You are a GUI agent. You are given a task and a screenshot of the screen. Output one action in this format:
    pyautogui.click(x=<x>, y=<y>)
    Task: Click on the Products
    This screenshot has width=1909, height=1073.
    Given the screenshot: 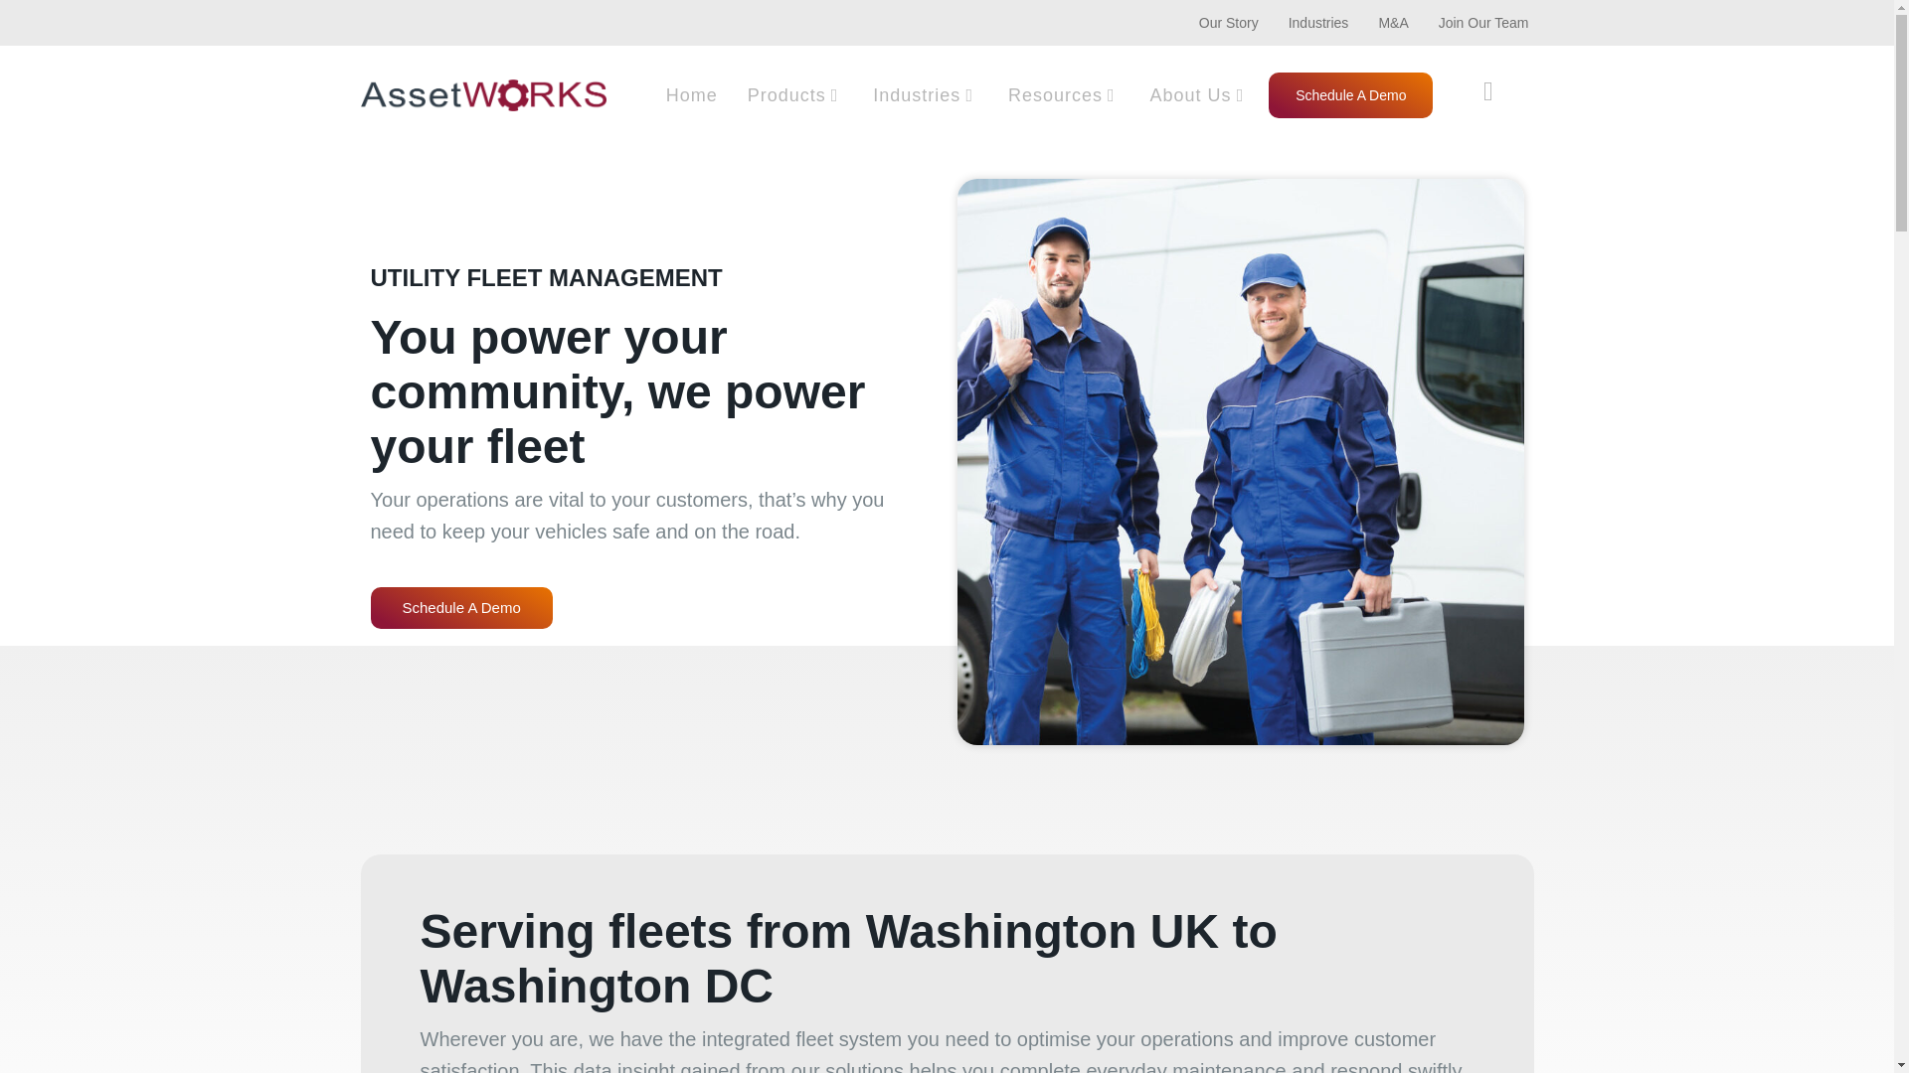 What is the action you would take?
    pyautogui.click(x=795, y=95)
    